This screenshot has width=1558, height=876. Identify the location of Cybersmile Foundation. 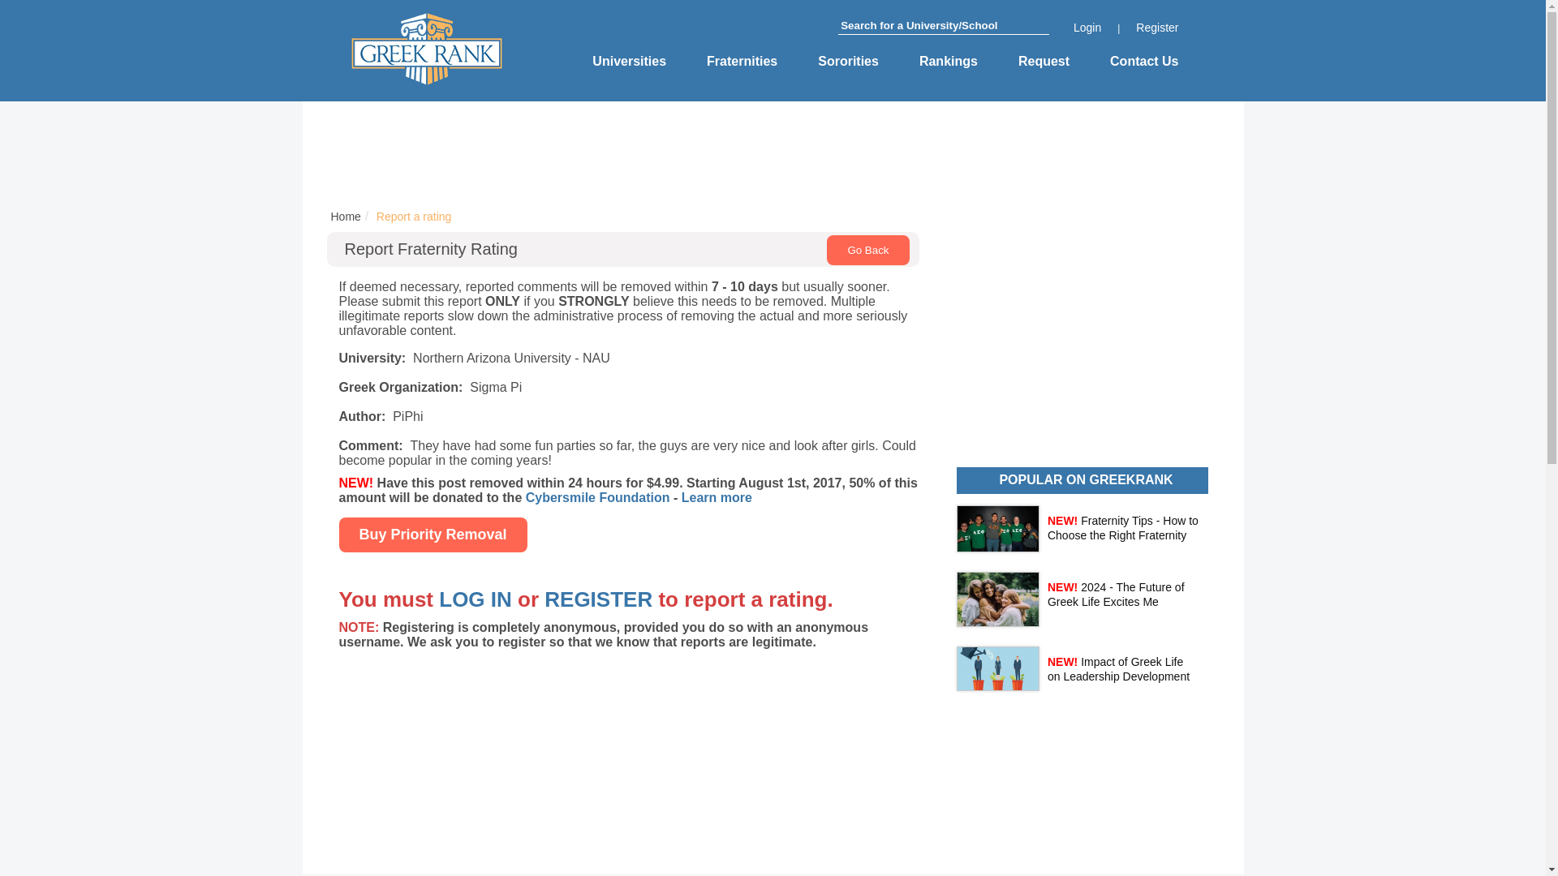
(597, 497).